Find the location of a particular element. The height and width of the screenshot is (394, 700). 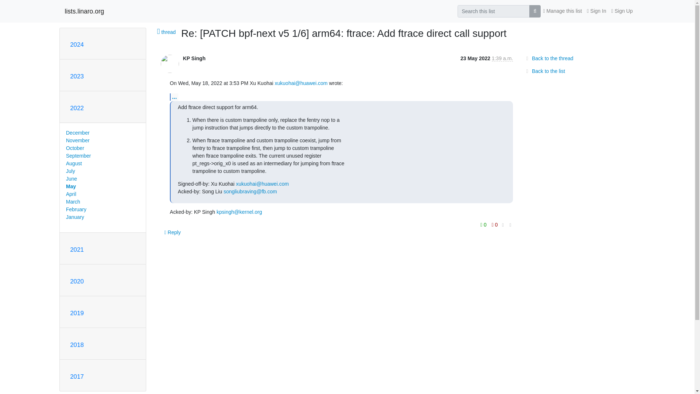

September is located at coordinates (78, 156).